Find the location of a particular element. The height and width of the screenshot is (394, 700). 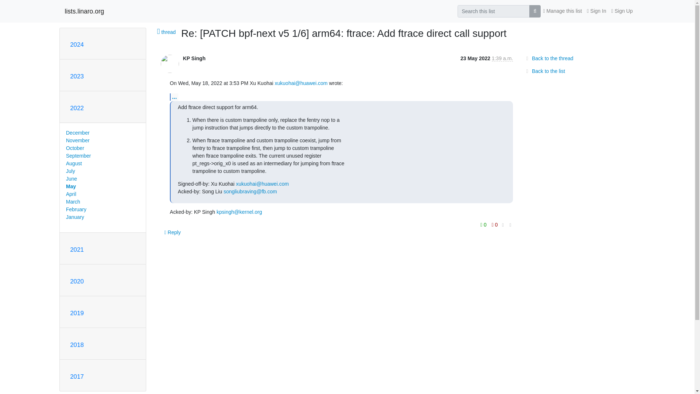

September is located at coordinates (78, 156).